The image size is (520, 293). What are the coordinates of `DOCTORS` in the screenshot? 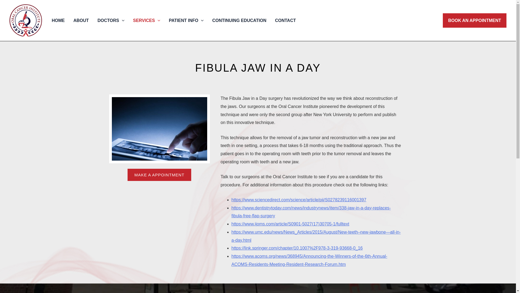 It's located at (110, 20).